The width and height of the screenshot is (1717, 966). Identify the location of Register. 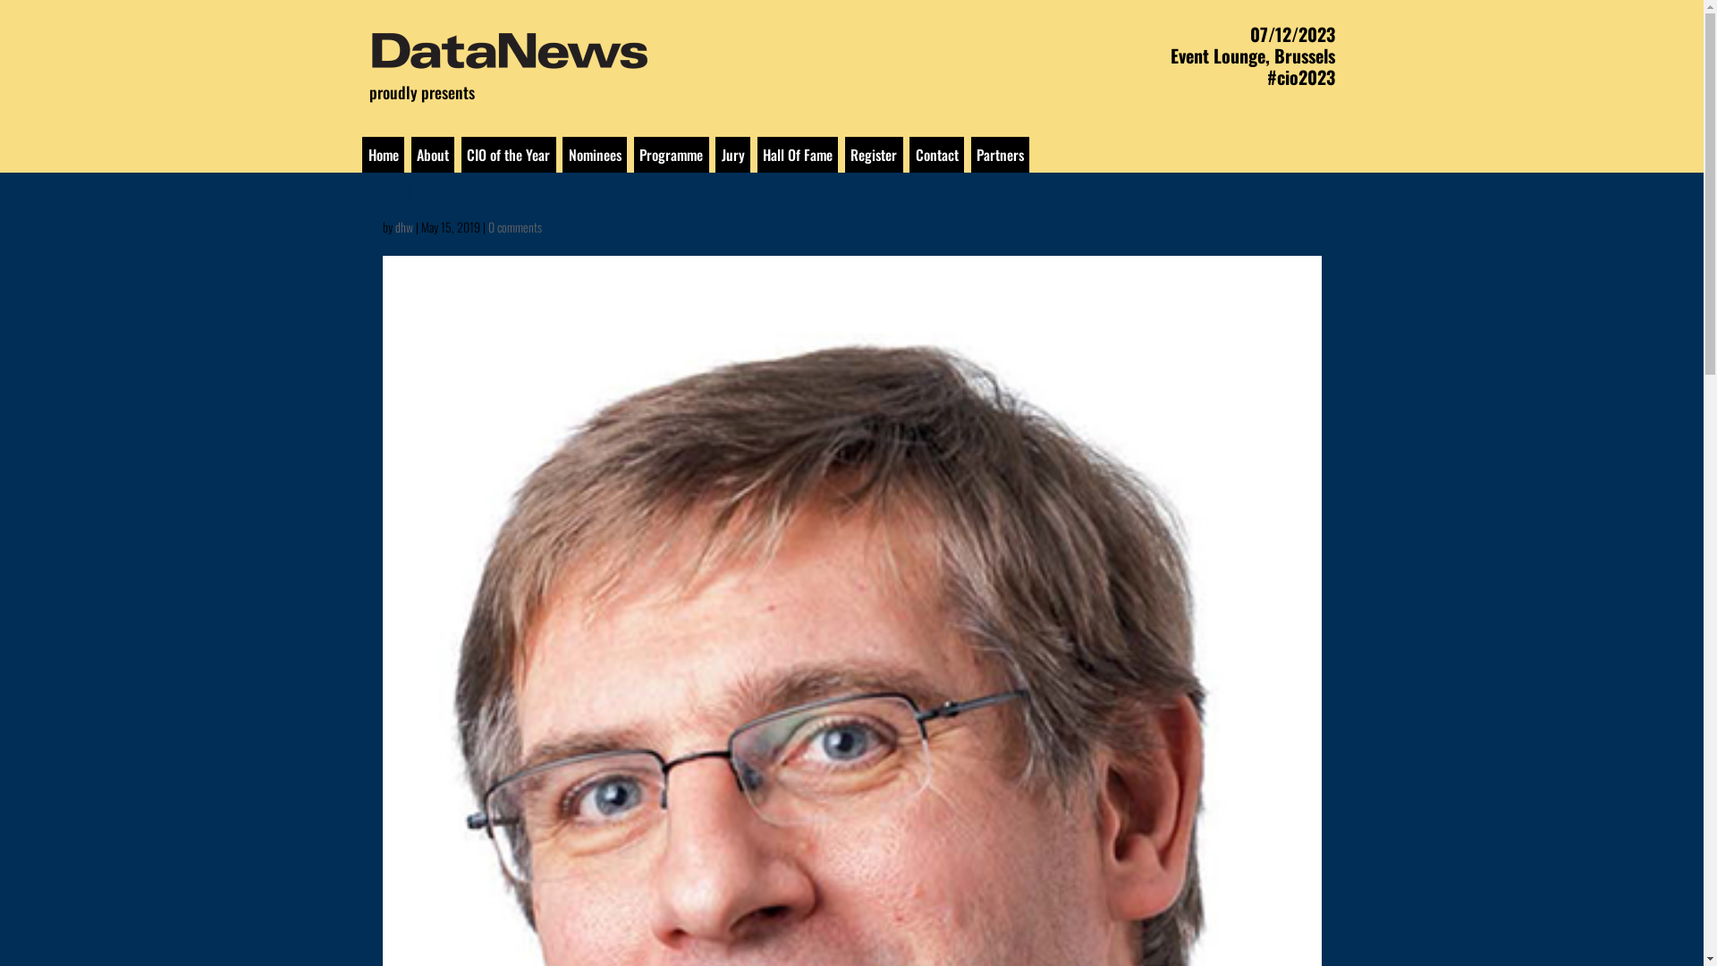
(874, 155).